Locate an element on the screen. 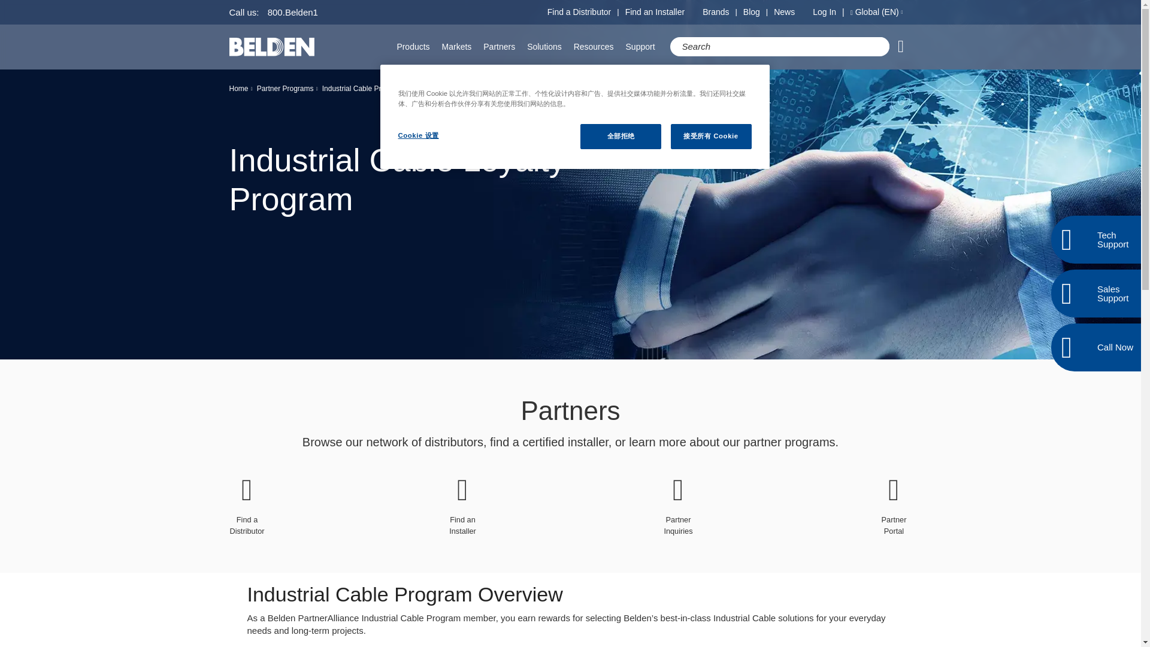 This screenshot has width=1150, height=647. News is located at coordinates (784, 12).